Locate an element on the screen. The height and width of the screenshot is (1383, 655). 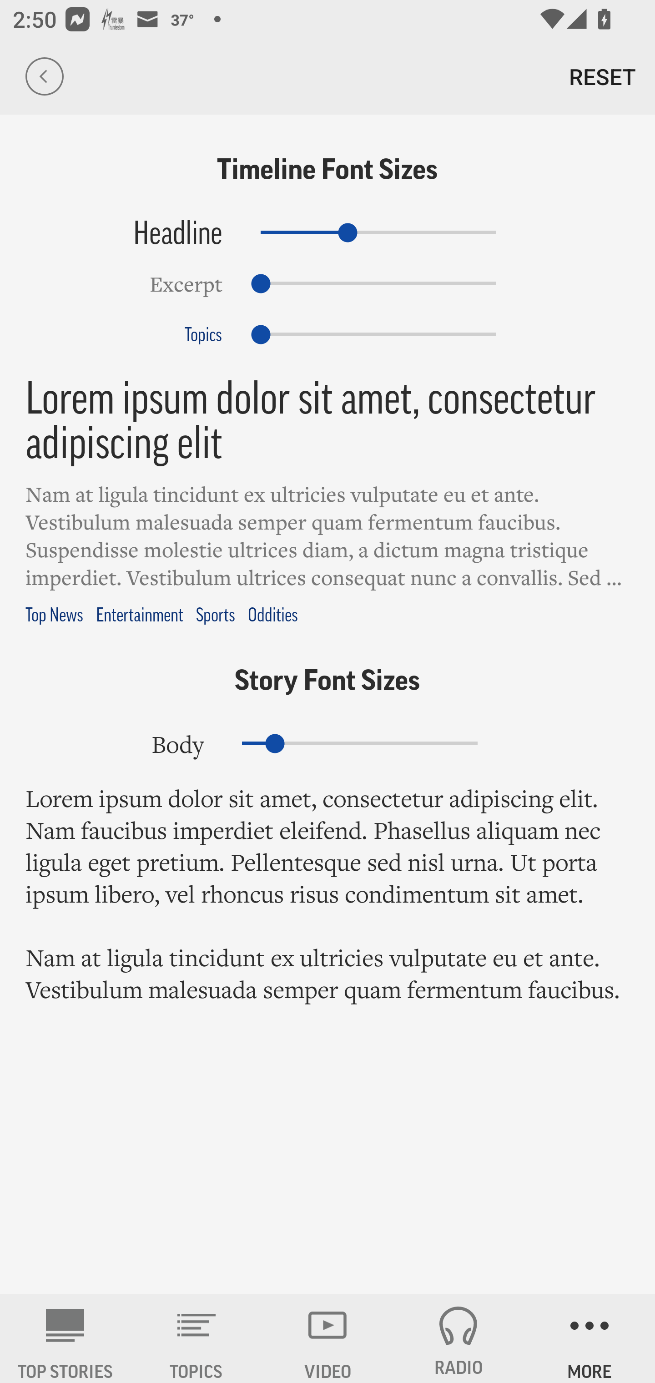
VIDEO is located at coordinates (327, 1338).